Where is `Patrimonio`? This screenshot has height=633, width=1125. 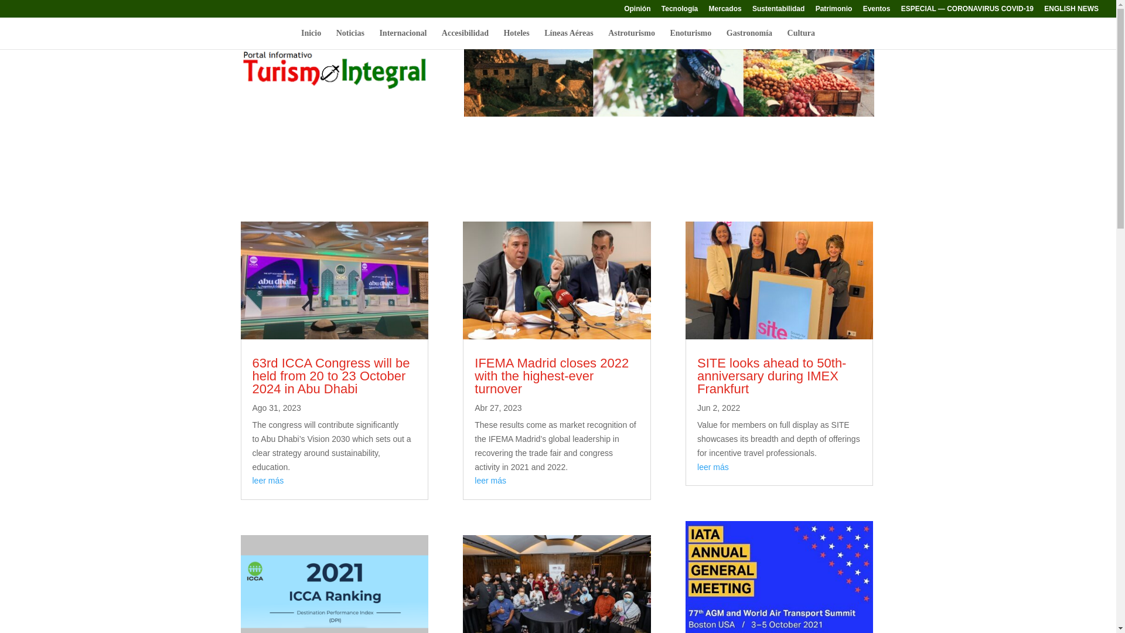
Patrimonio is located at coordinates (834, 11).